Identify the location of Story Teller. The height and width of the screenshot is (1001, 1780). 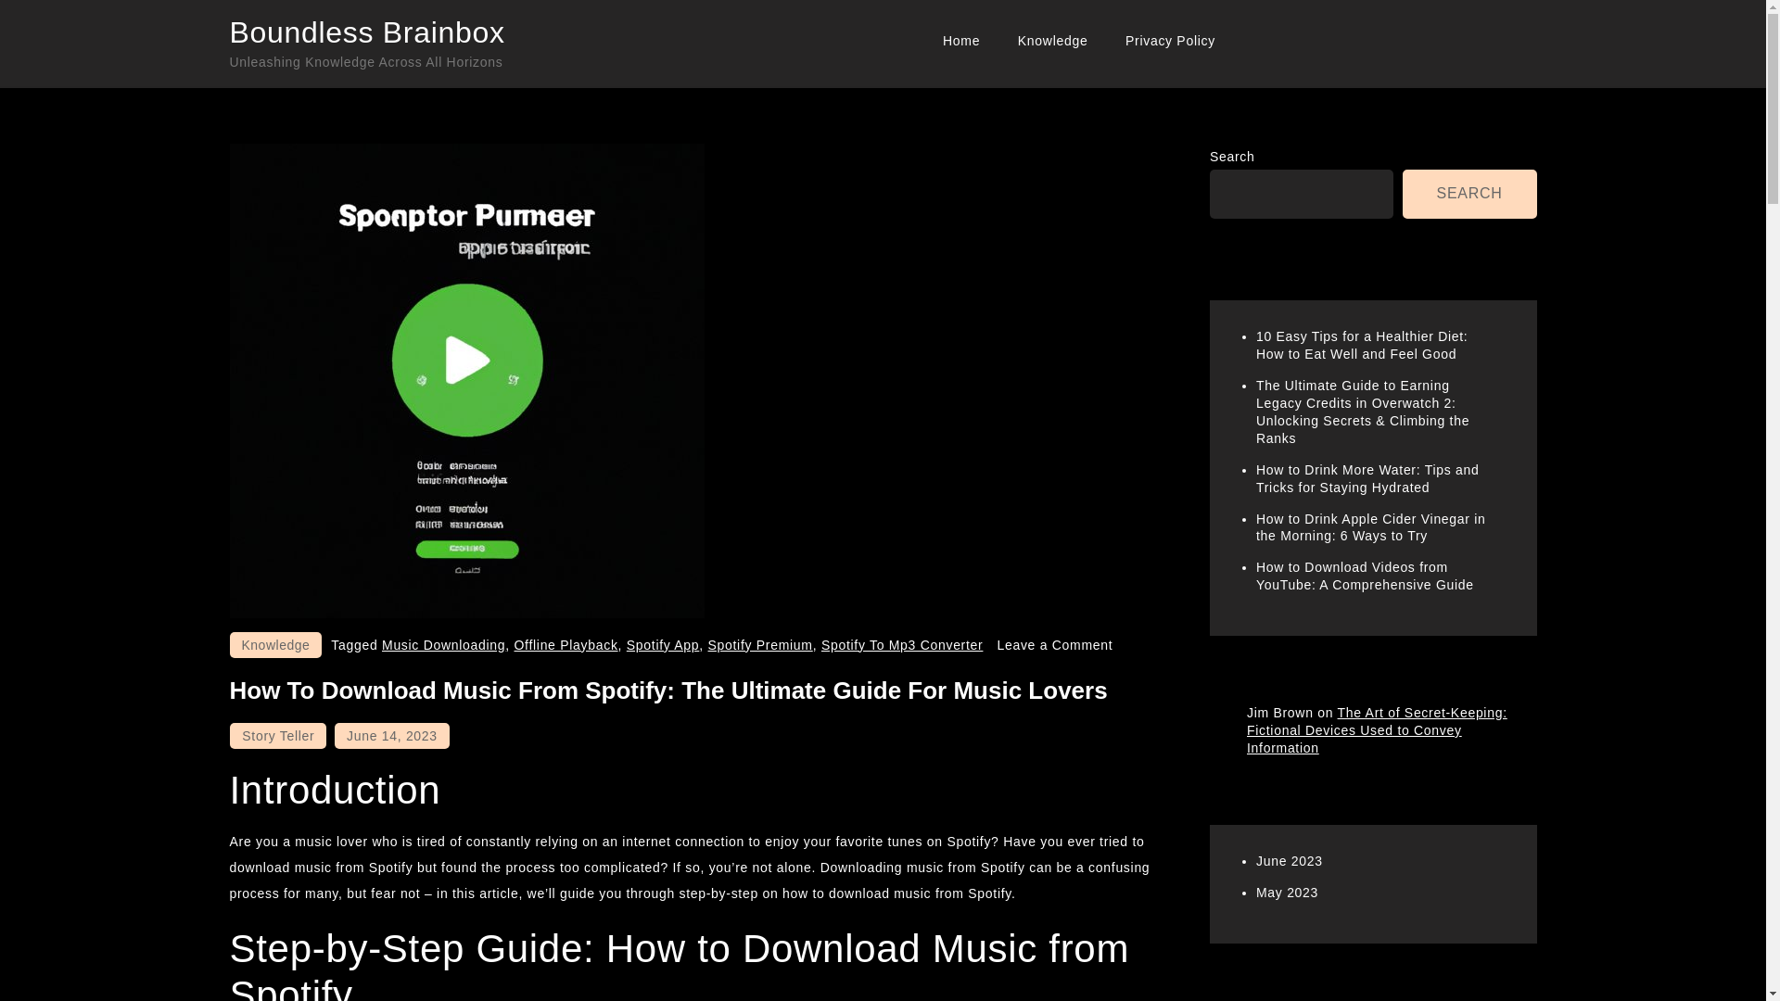
(277, 735).